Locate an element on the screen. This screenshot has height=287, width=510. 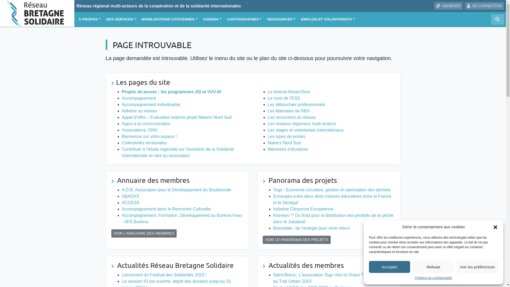
Accompagnement dans la Rencontre Culturelle is located at coordinates (166, 209).